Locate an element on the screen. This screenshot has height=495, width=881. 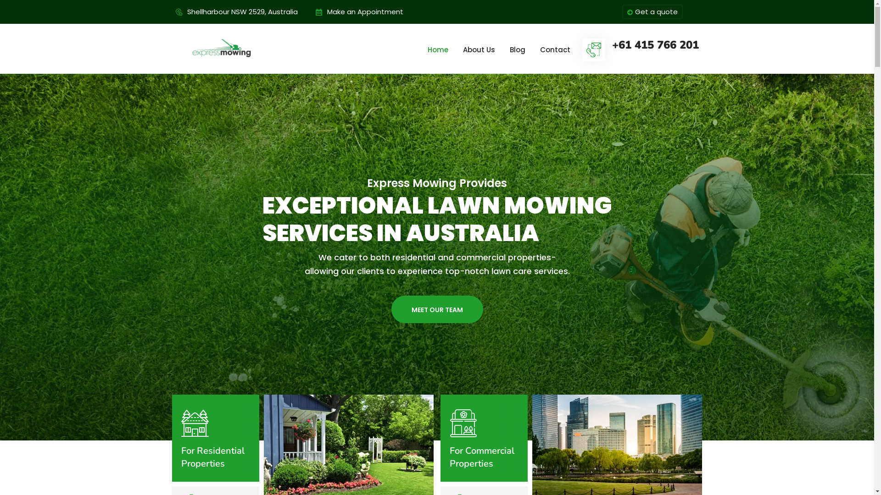
Get a quote is located at coordinates (652, 12).